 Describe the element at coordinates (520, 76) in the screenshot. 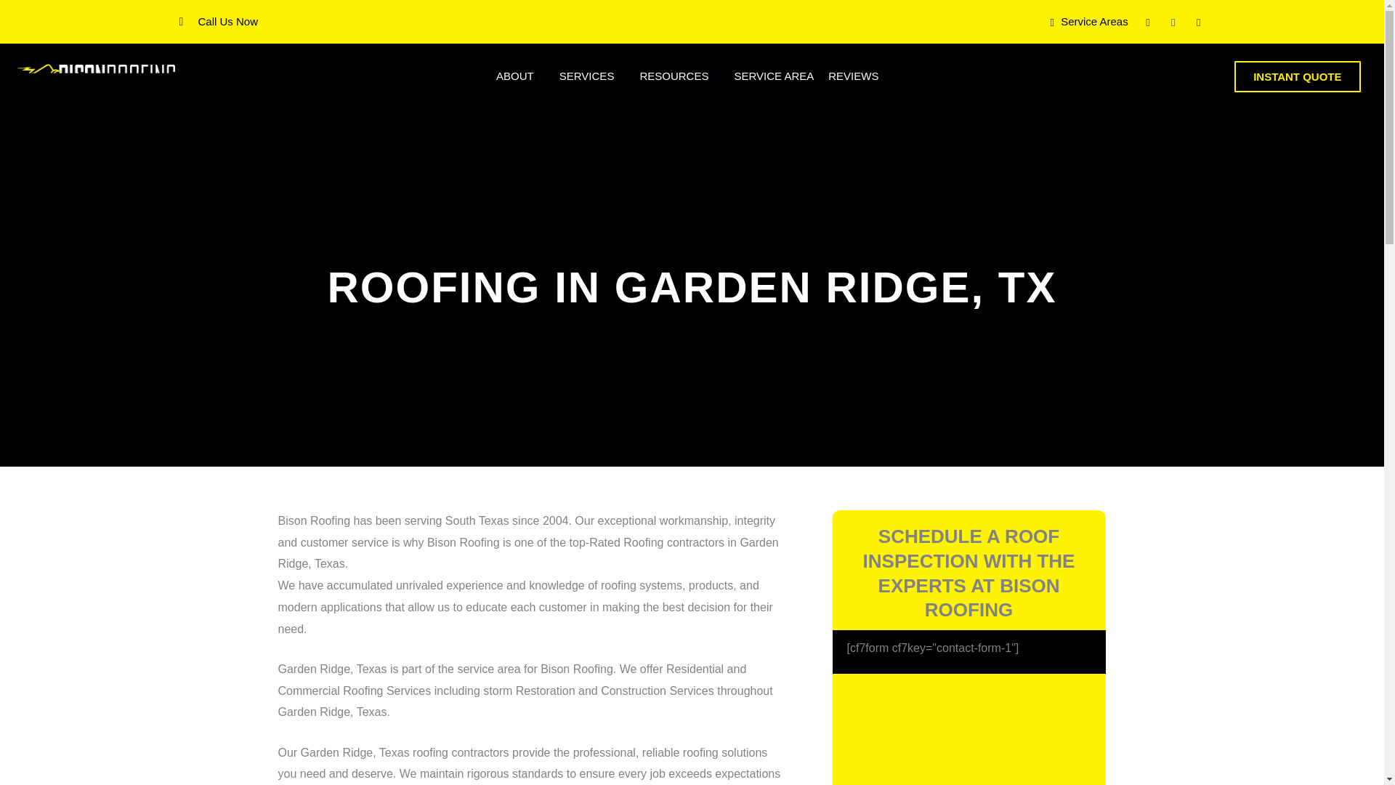

I see `ABOUT` at that location.